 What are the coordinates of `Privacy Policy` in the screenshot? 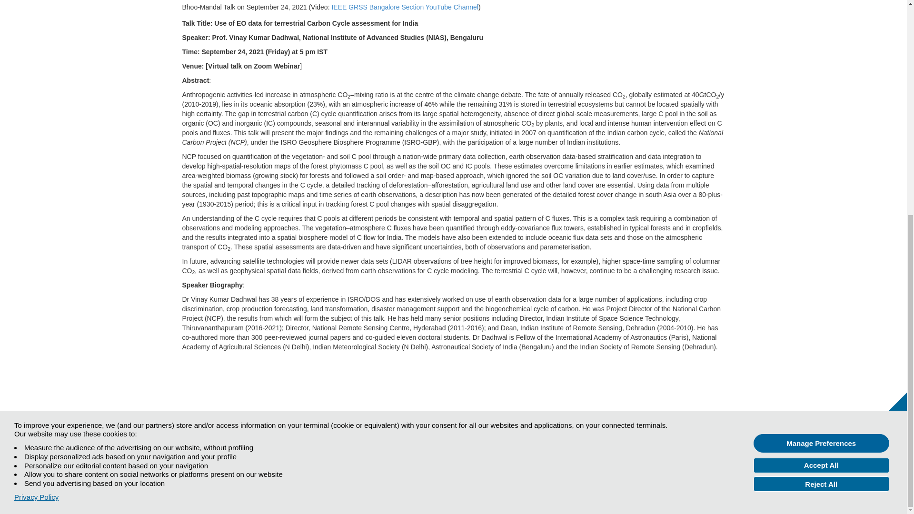 It's located at (36, 130).